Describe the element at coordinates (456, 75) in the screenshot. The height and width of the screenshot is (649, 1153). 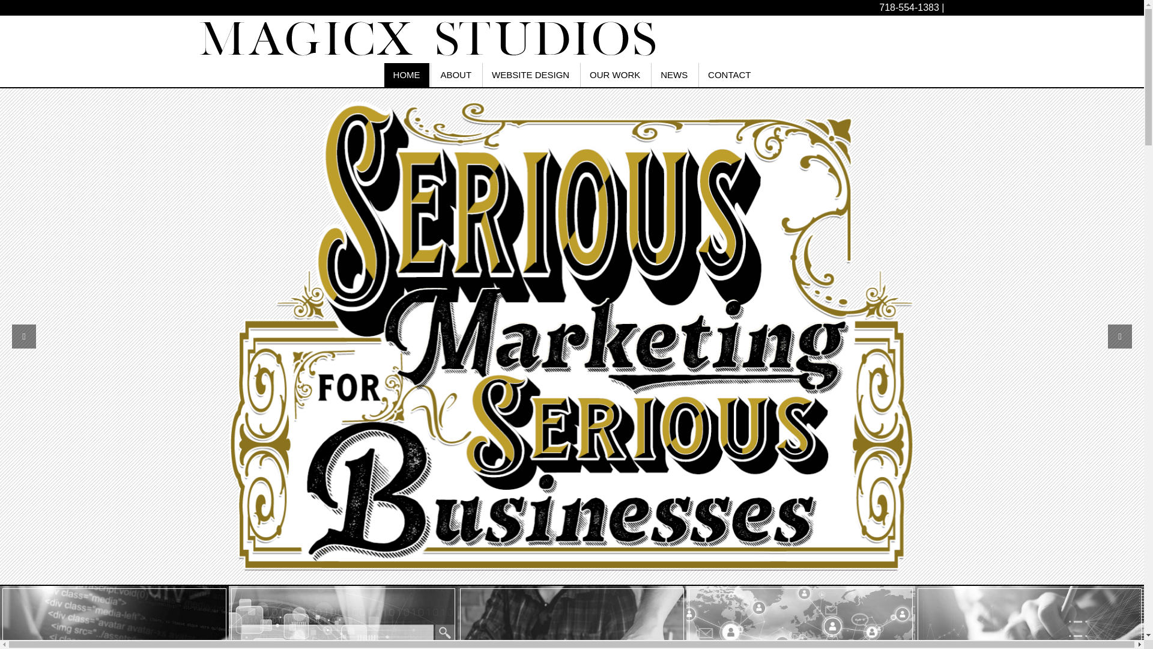
I see `ABOUT` at that location.